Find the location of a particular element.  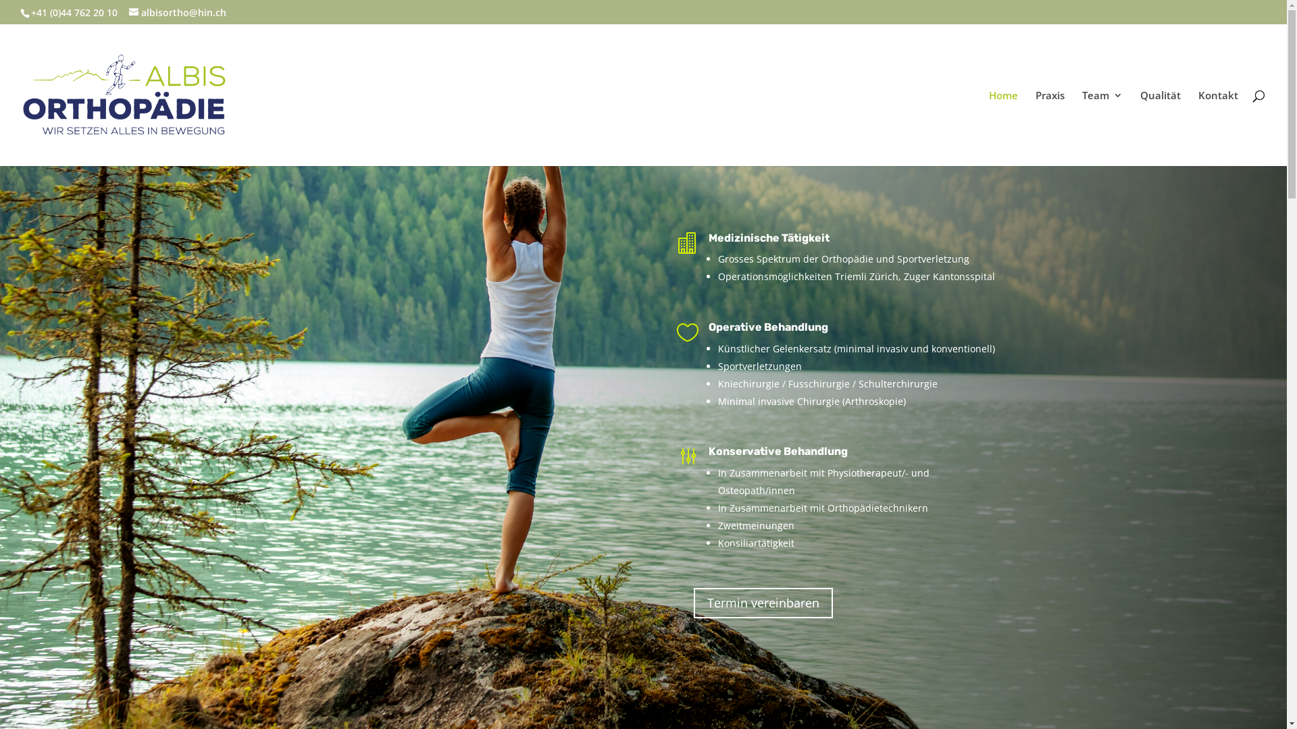

Termin vereinbaren is located at coordinates (763, 603).